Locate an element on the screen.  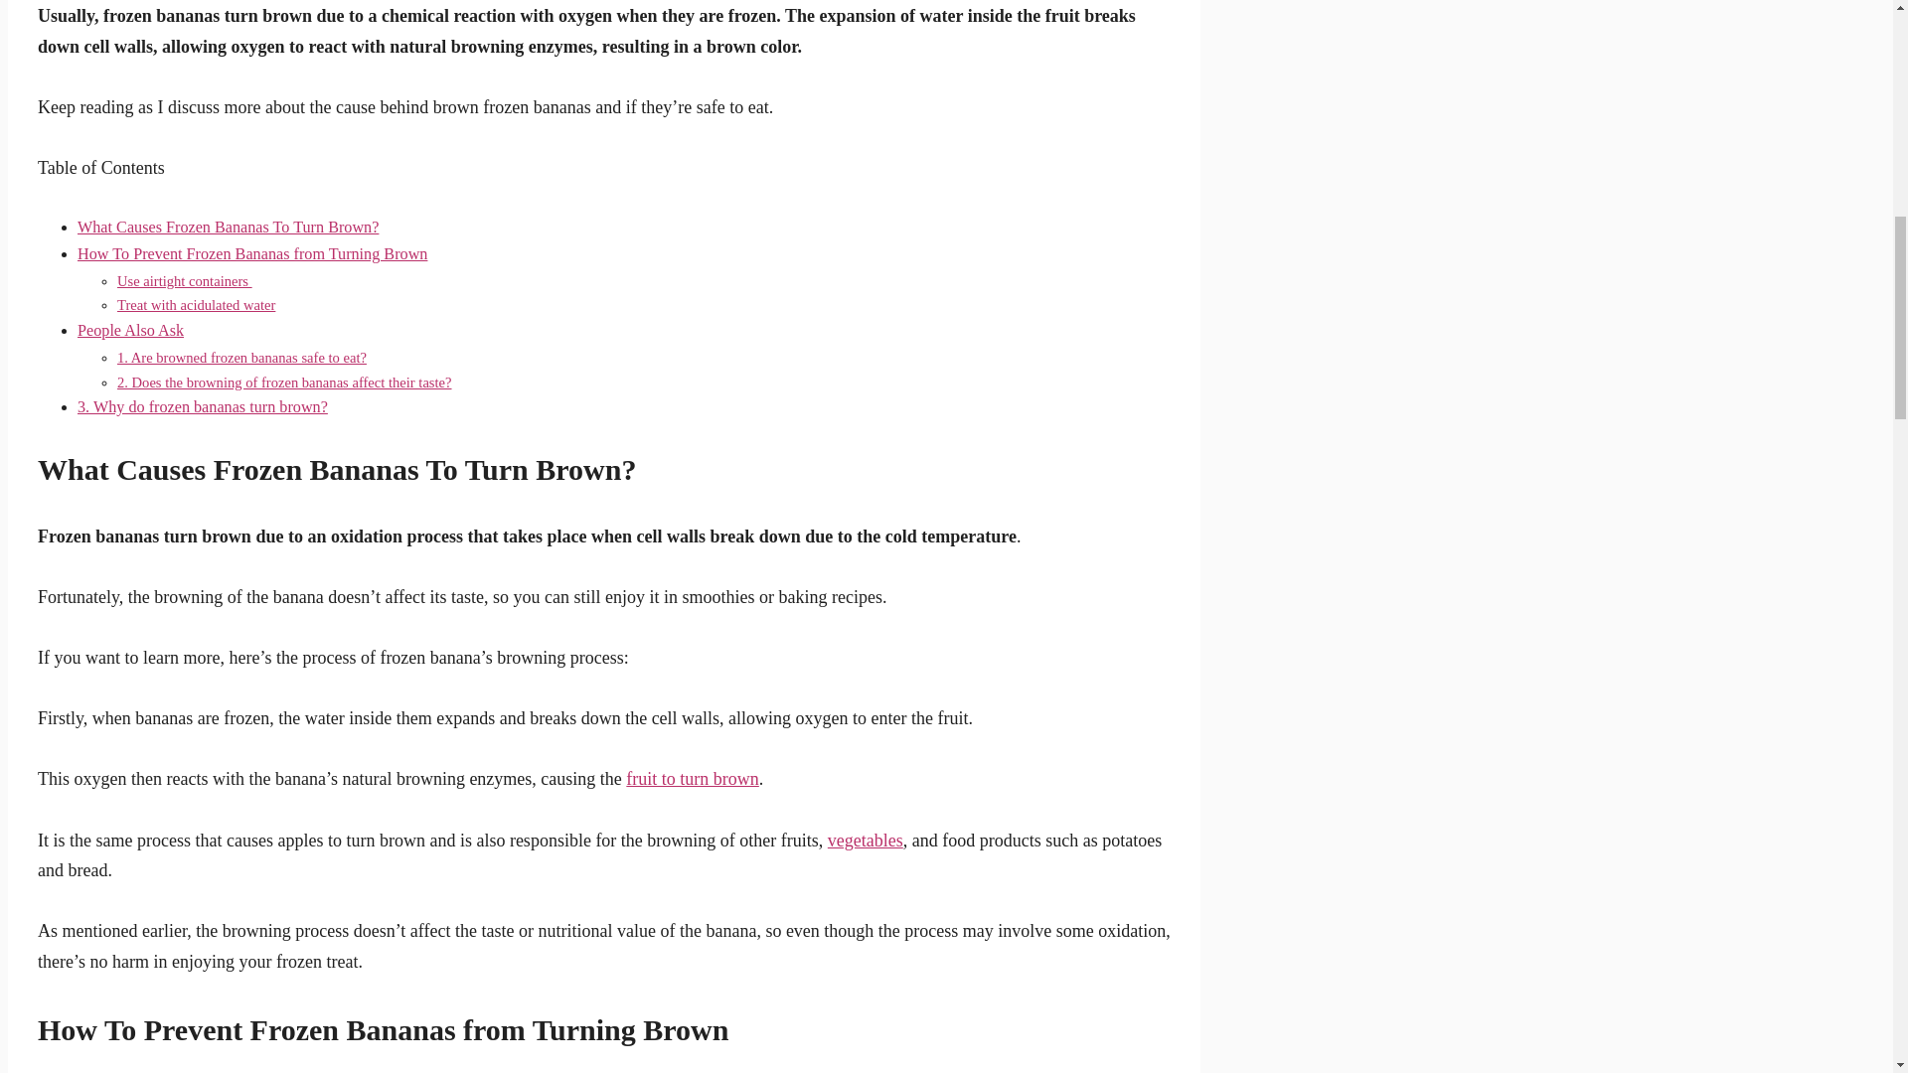
People Also Ask is located at coordinates (130, 331).